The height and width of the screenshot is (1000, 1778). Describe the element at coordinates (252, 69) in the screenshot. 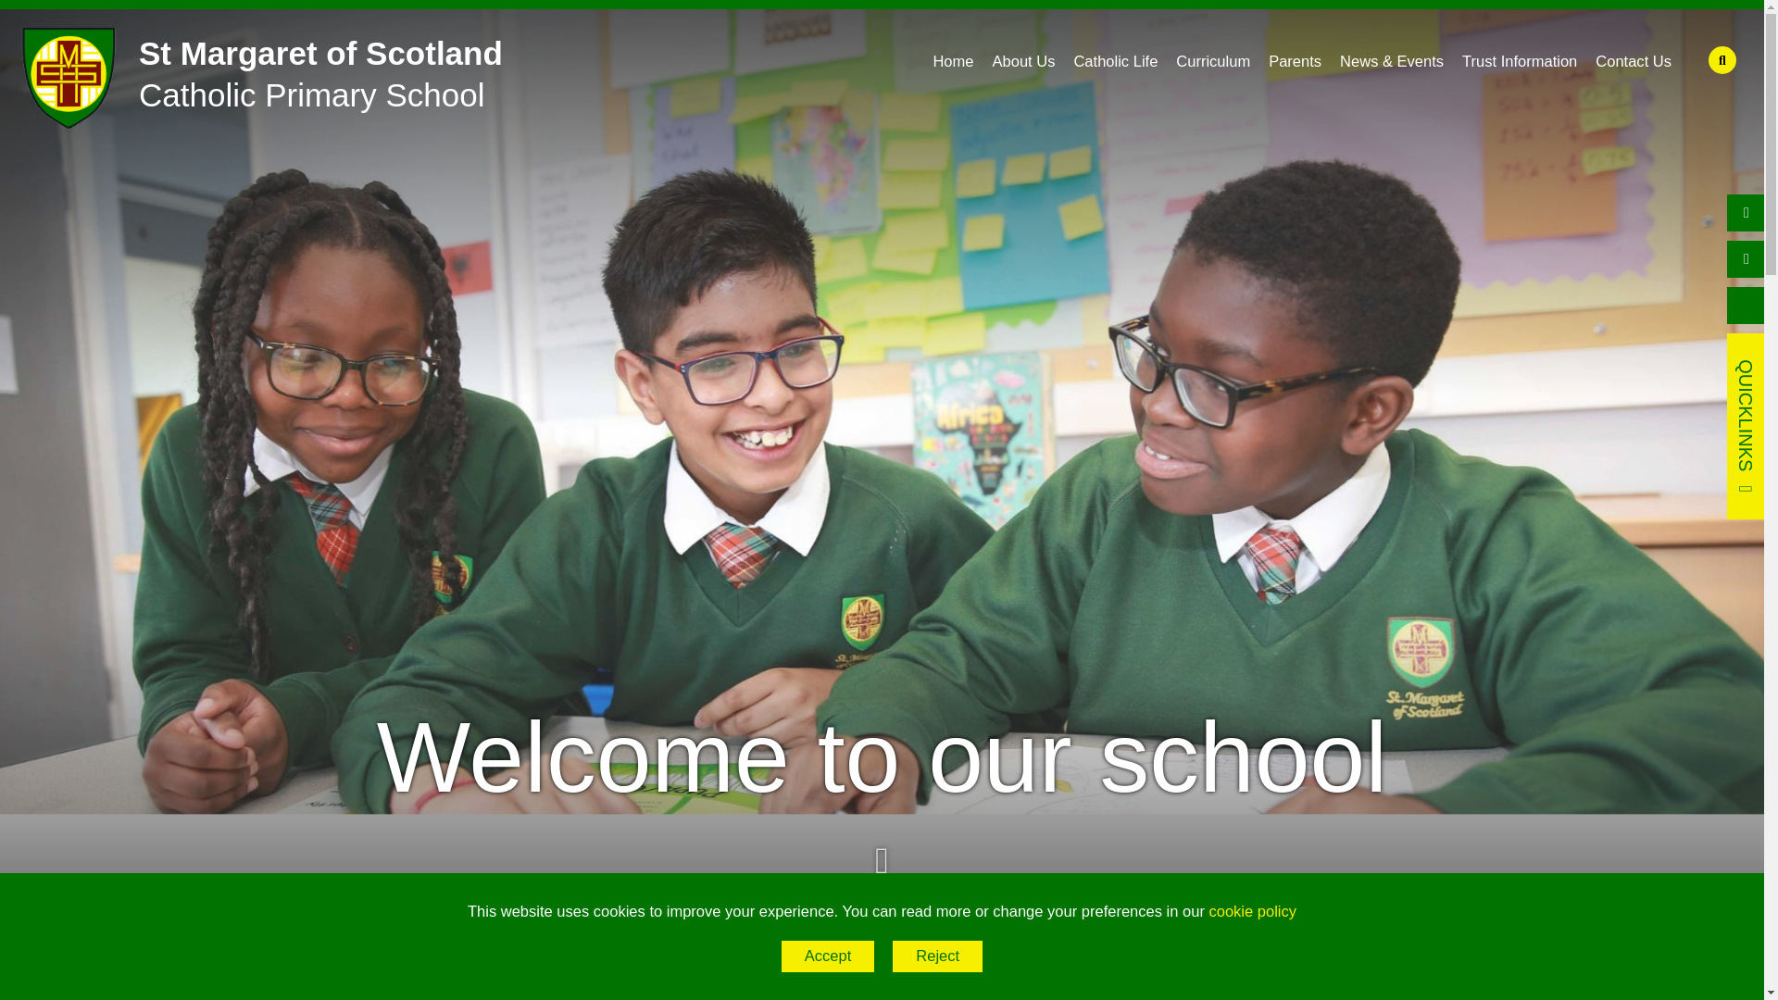

I see `Catholic Life` at that location.